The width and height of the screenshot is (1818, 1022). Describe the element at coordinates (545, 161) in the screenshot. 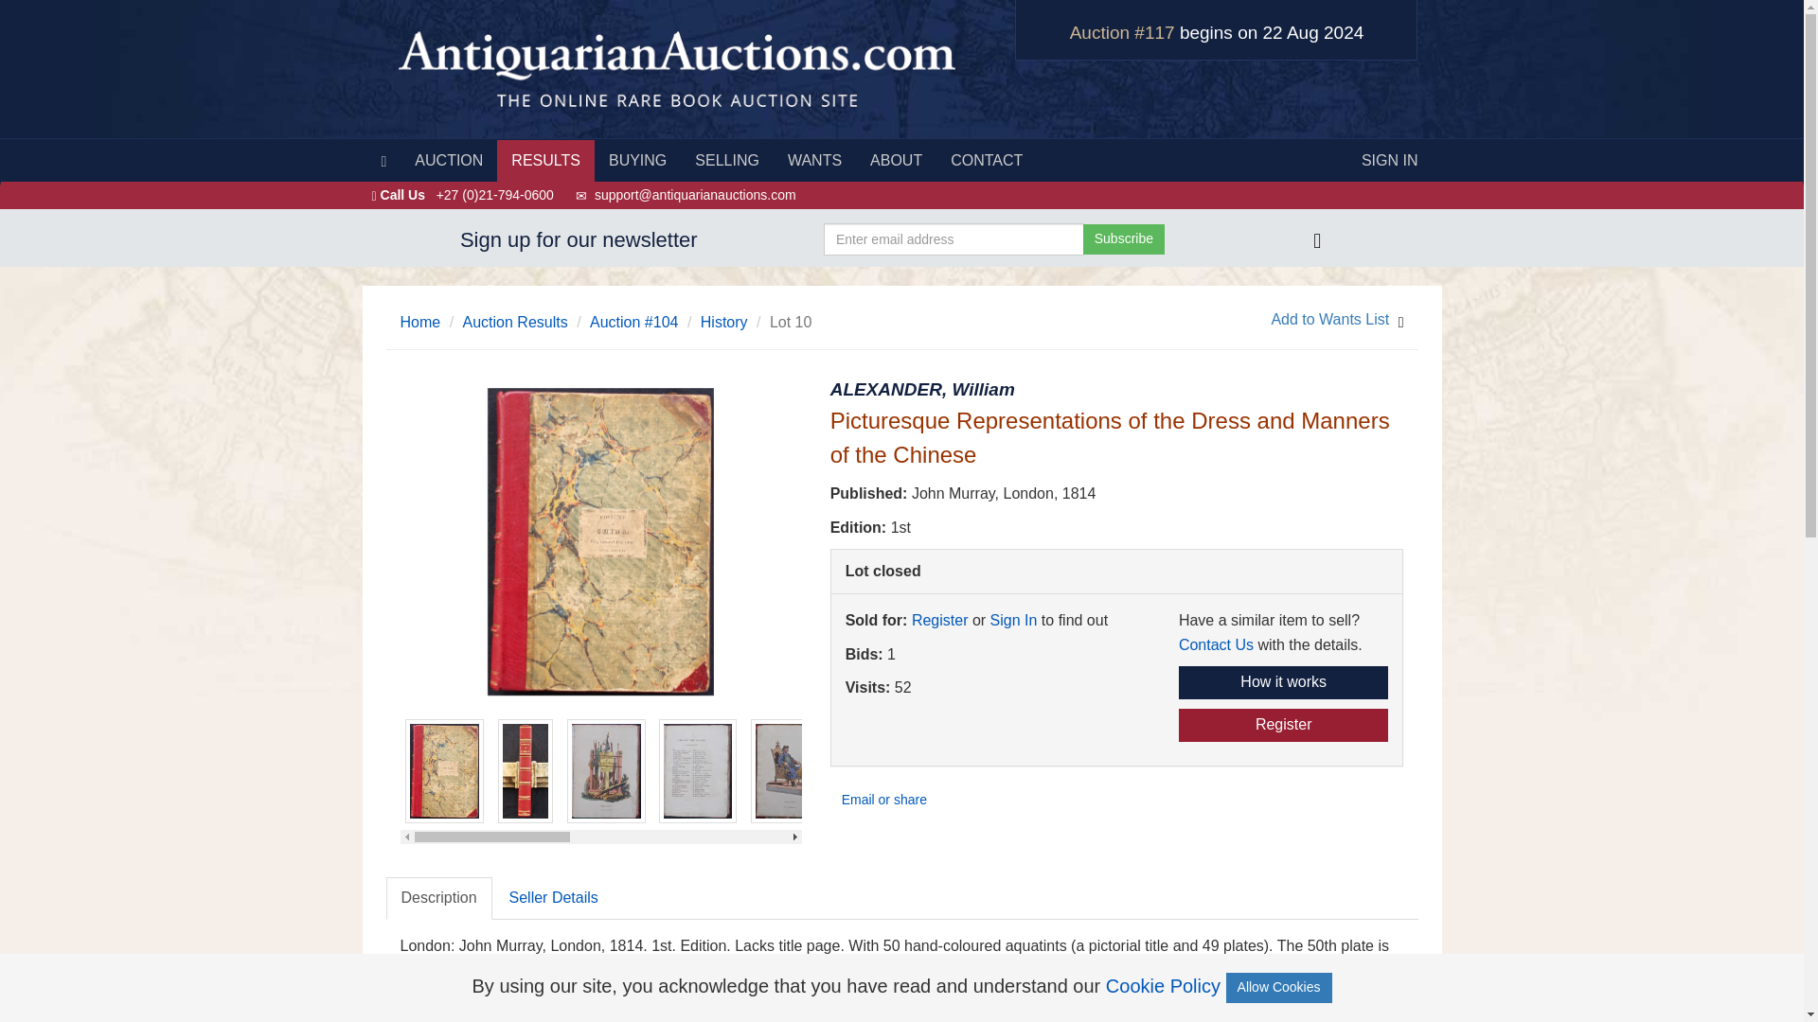

I see `RESULTS` at that location.